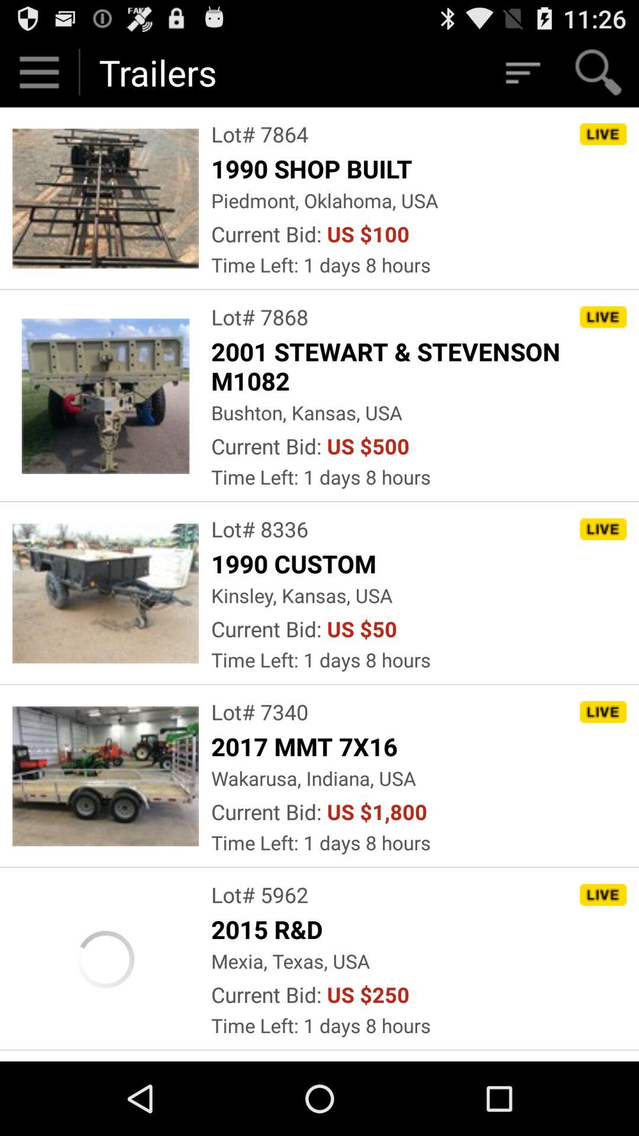 The height and width of the screenshot is (1136, 639). I want to click on swipe until 1990 shop built  app, so click(315, 168).